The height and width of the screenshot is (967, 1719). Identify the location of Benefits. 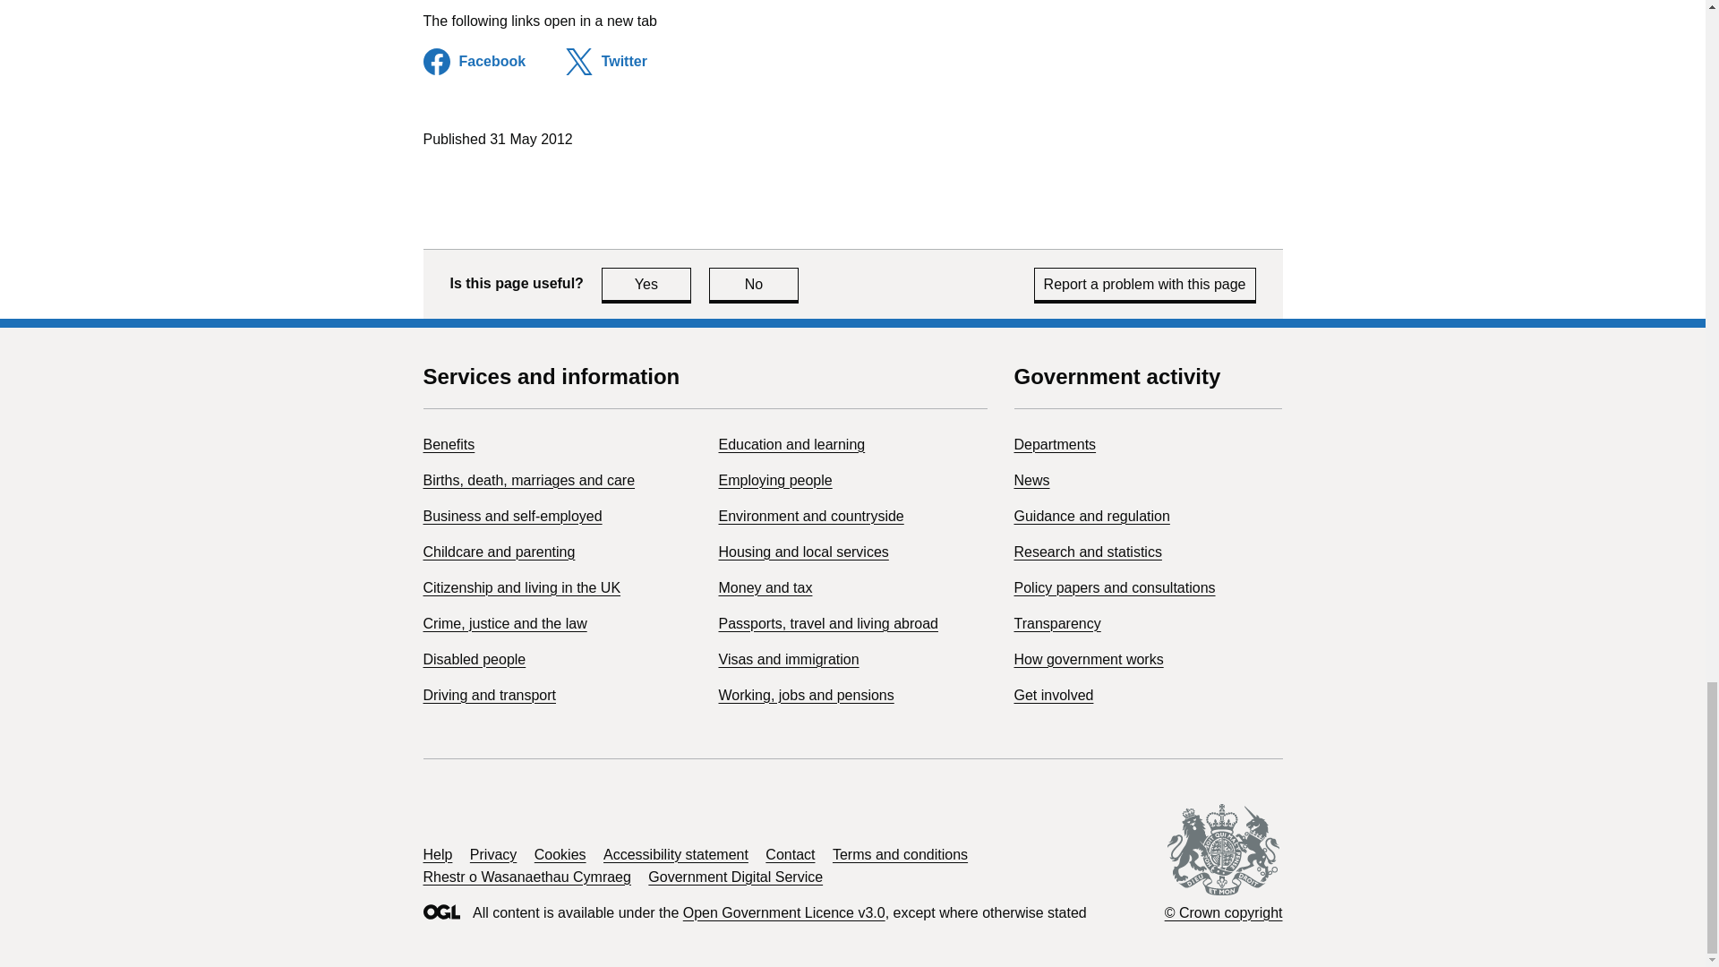
(1114, 587).